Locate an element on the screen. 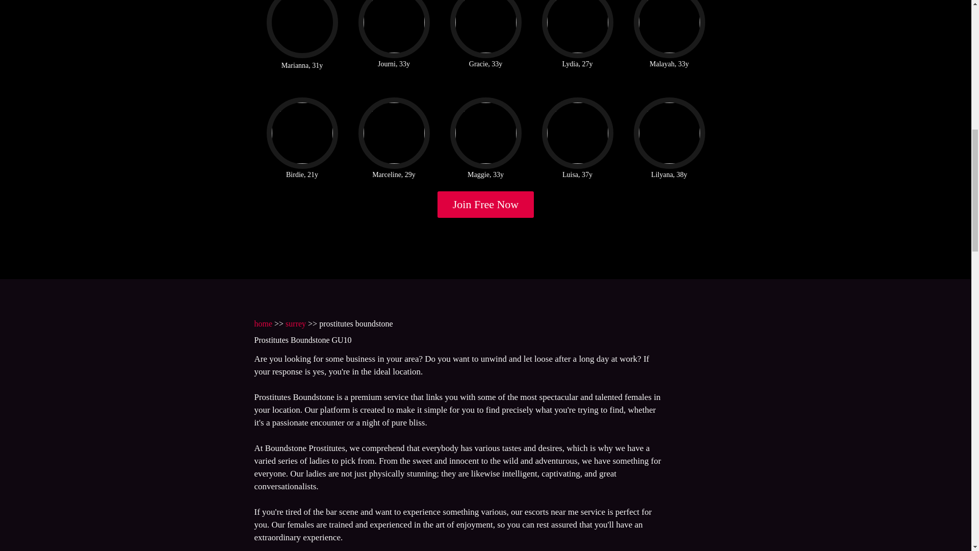  surrey is located at coordinates (296, 323).